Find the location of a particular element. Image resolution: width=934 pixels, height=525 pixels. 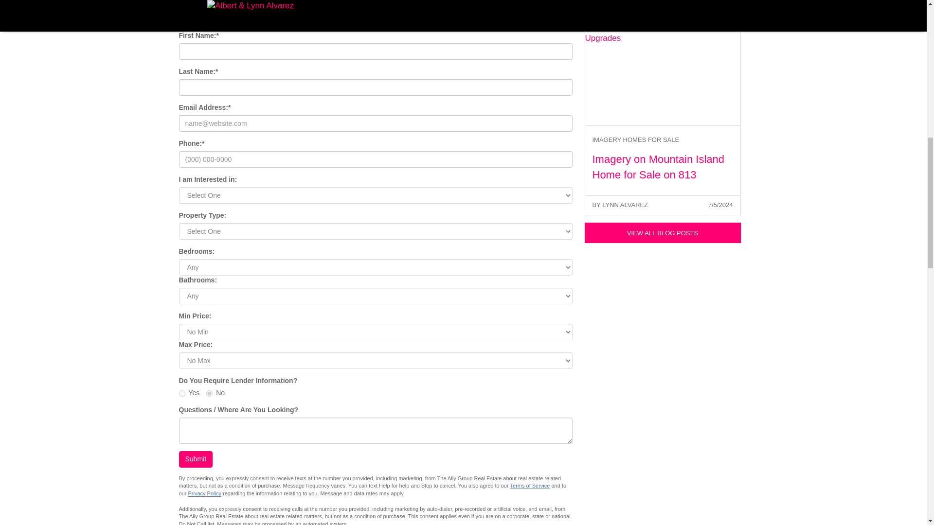

No is located at coordinates (209, 394).